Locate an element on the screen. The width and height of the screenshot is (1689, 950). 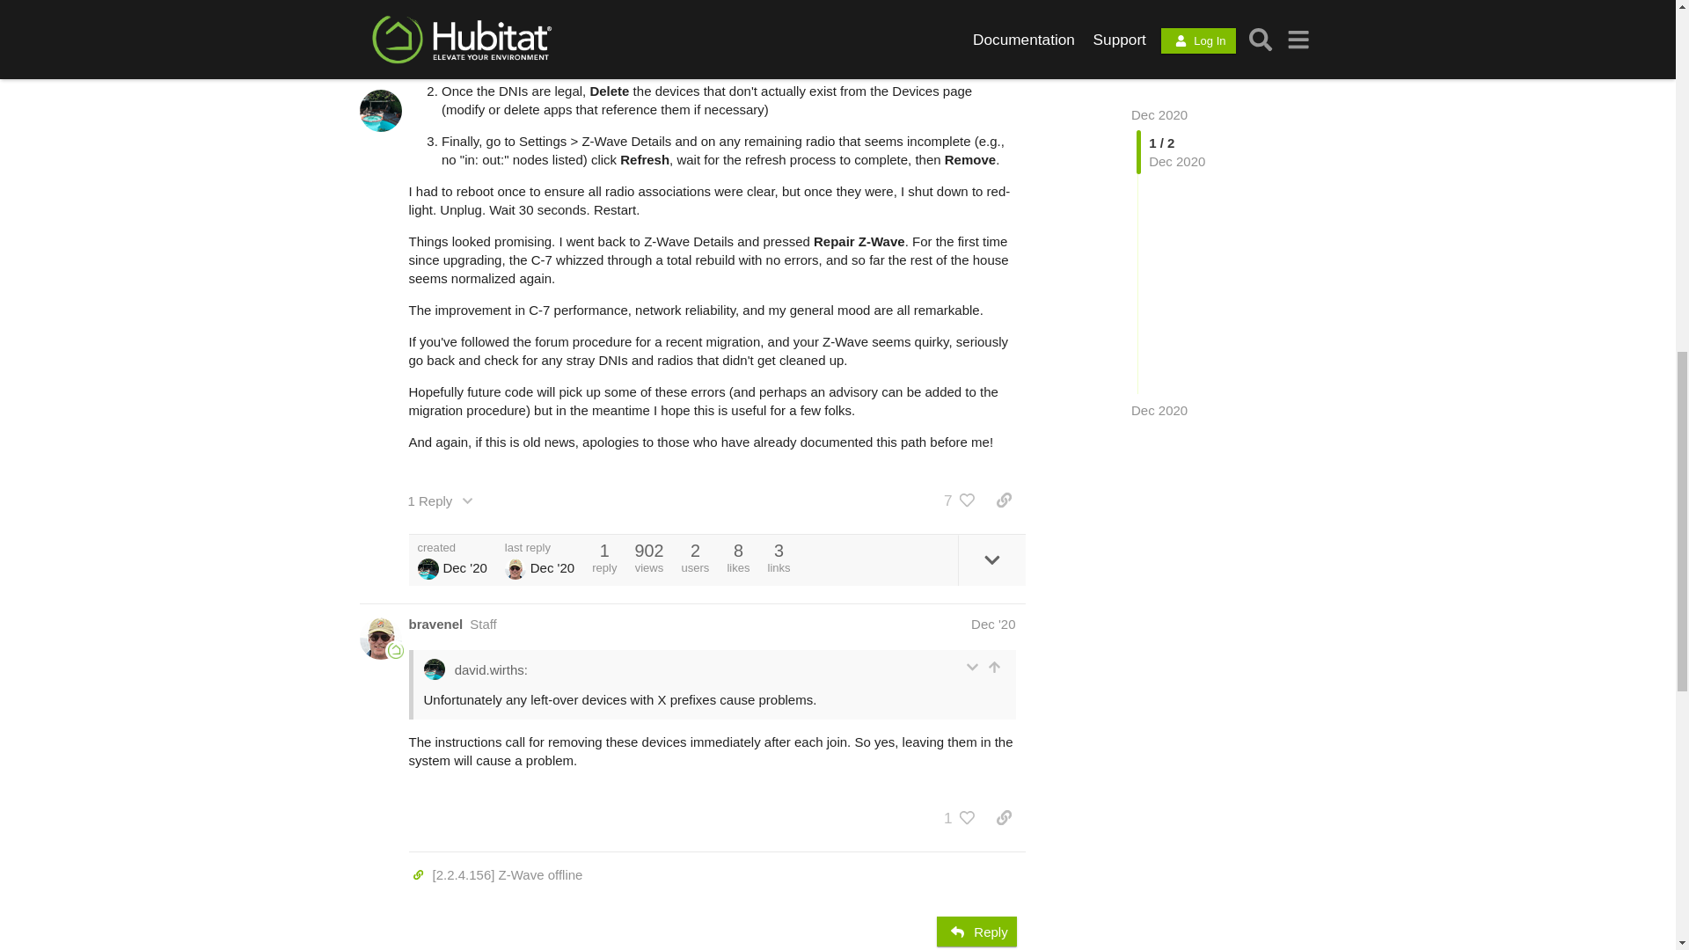
7 people liked this post is located at coordinates (957, 500).